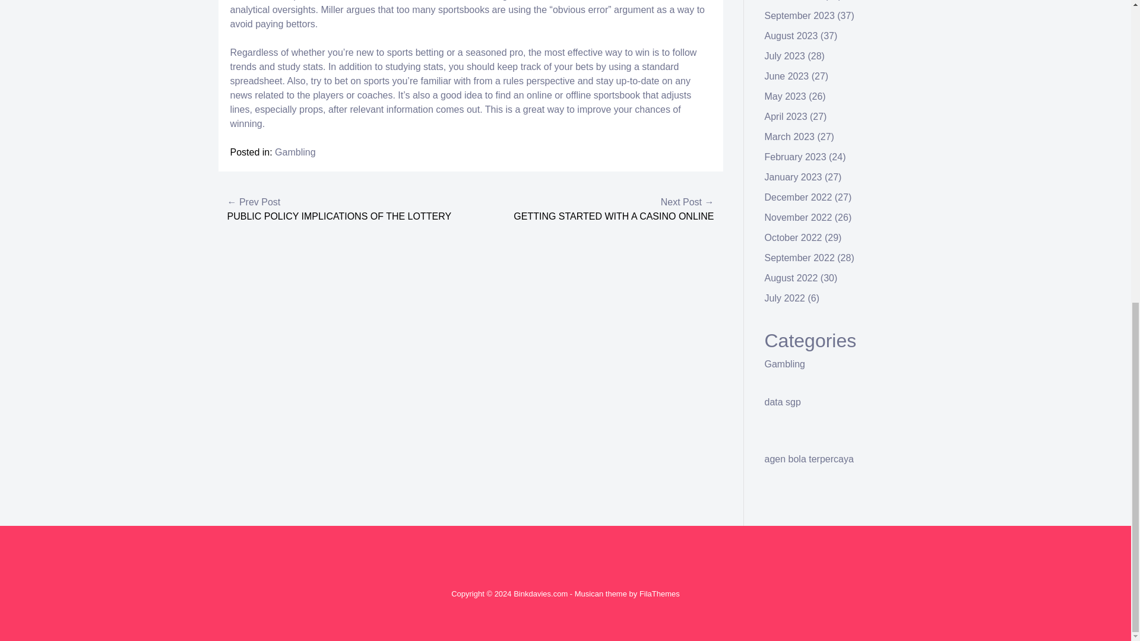  I want to click on August 2023, so click(791, 36).